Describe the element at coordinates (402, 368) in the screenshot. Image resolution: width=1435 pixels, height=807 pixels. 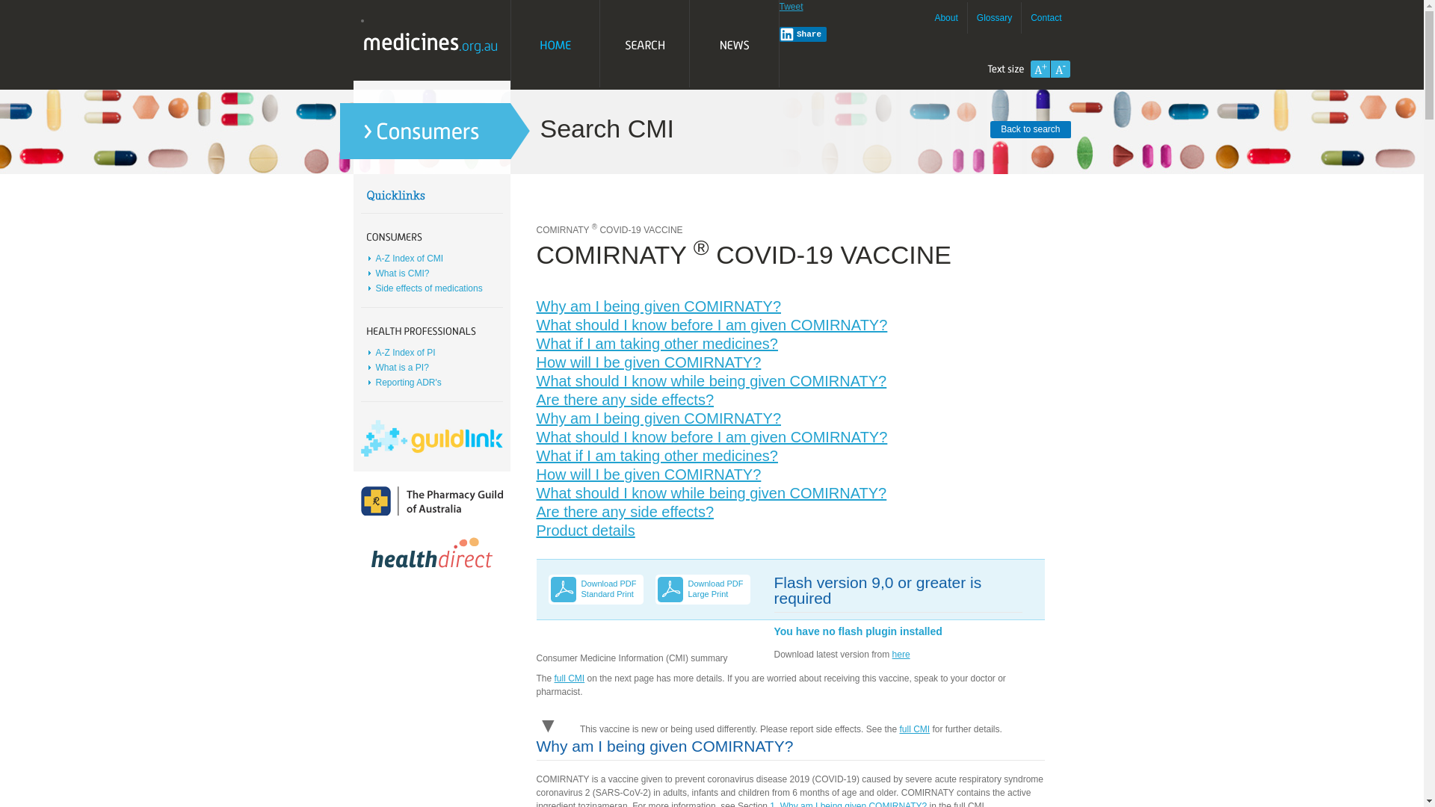
I see `What is a PI?` at that location.